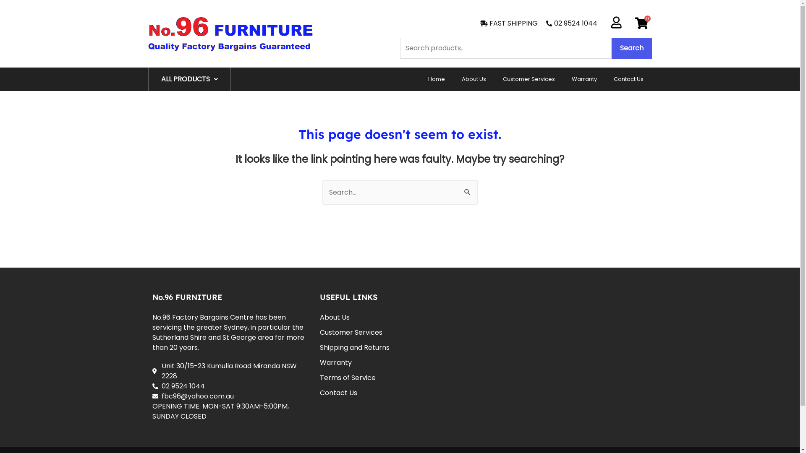 The image size is (806, 453). Describe the element at coordinates (529, 79) in the screenshot. I see `Customer Services` at that location.